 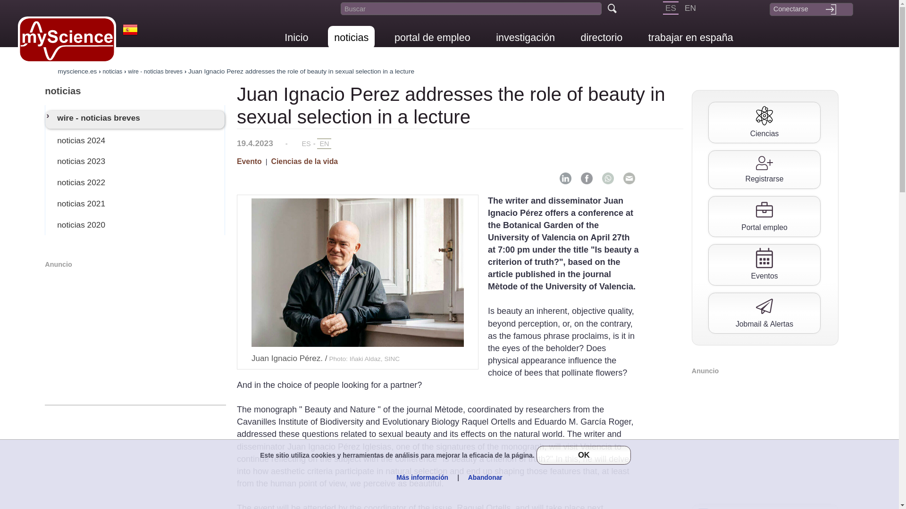 I want to click on myscience.es, so click(x=77, y=71).